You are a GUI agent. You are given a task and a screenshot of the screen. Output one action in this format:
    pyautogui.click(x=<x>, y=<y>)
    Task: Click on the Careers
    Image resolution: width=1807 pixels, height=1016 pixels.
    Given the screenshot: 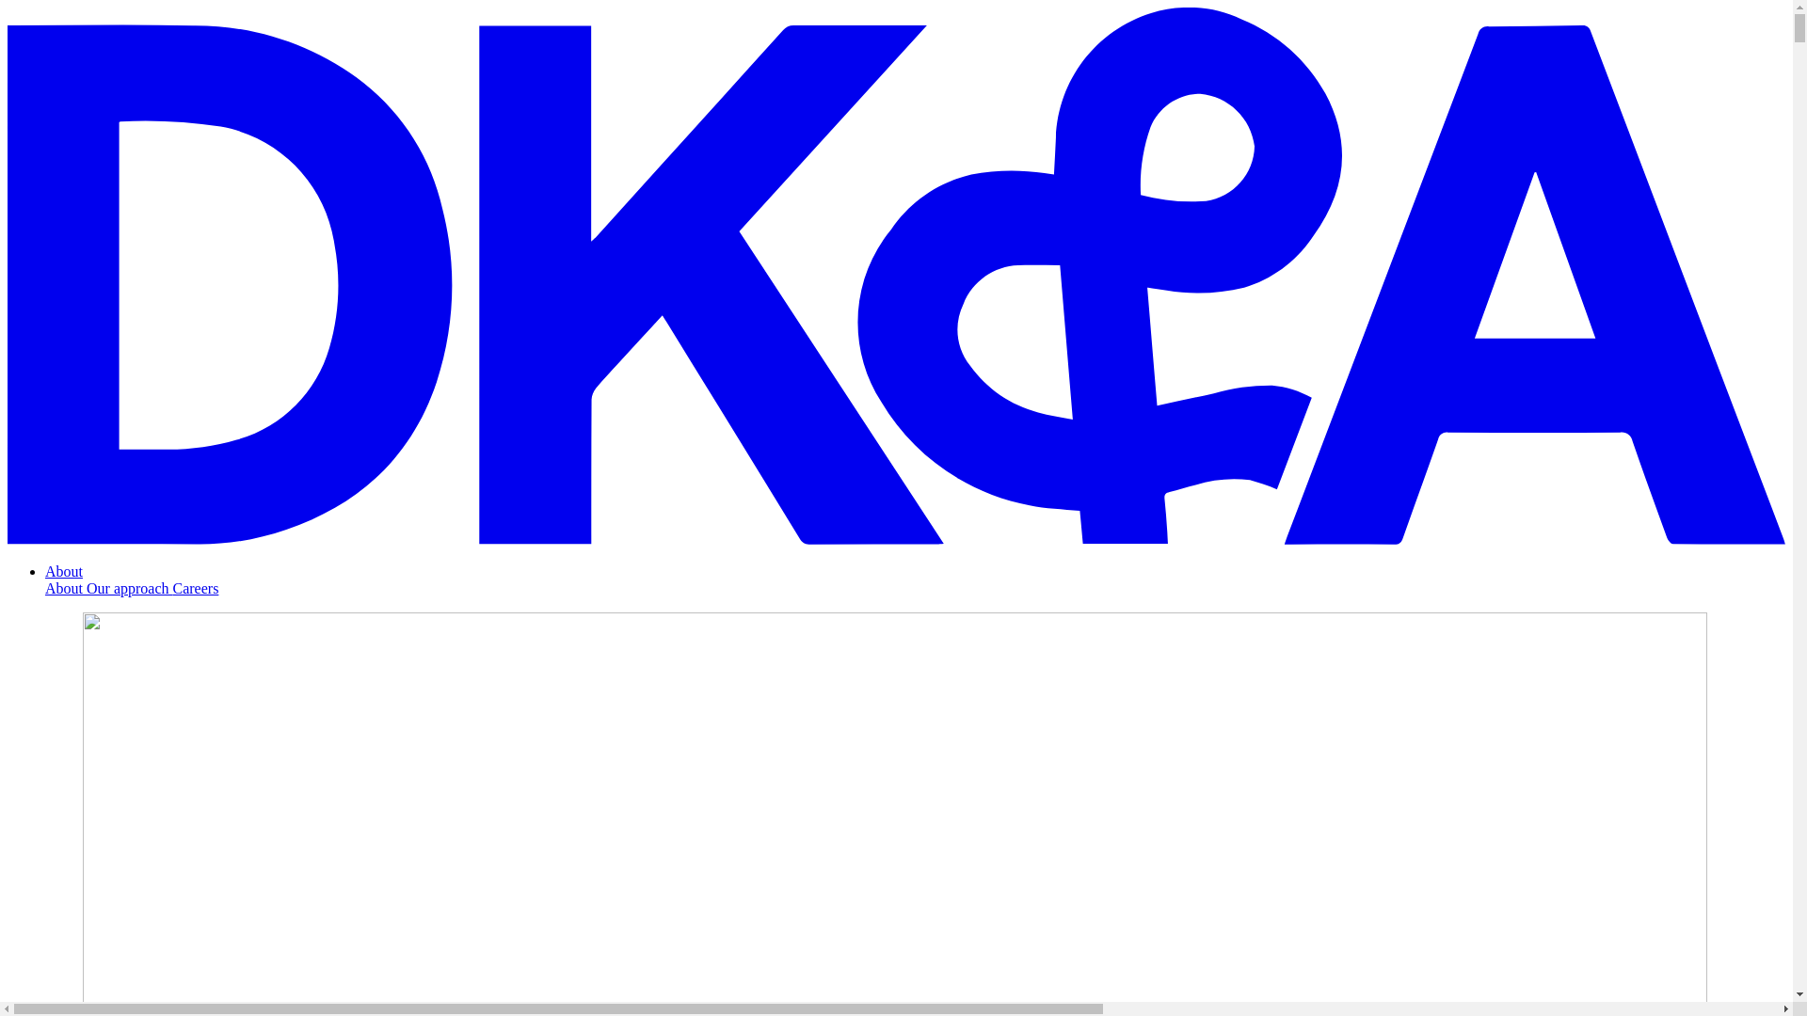 What is the action you would take?
    pyautogui.click(x=196, y=587)
    